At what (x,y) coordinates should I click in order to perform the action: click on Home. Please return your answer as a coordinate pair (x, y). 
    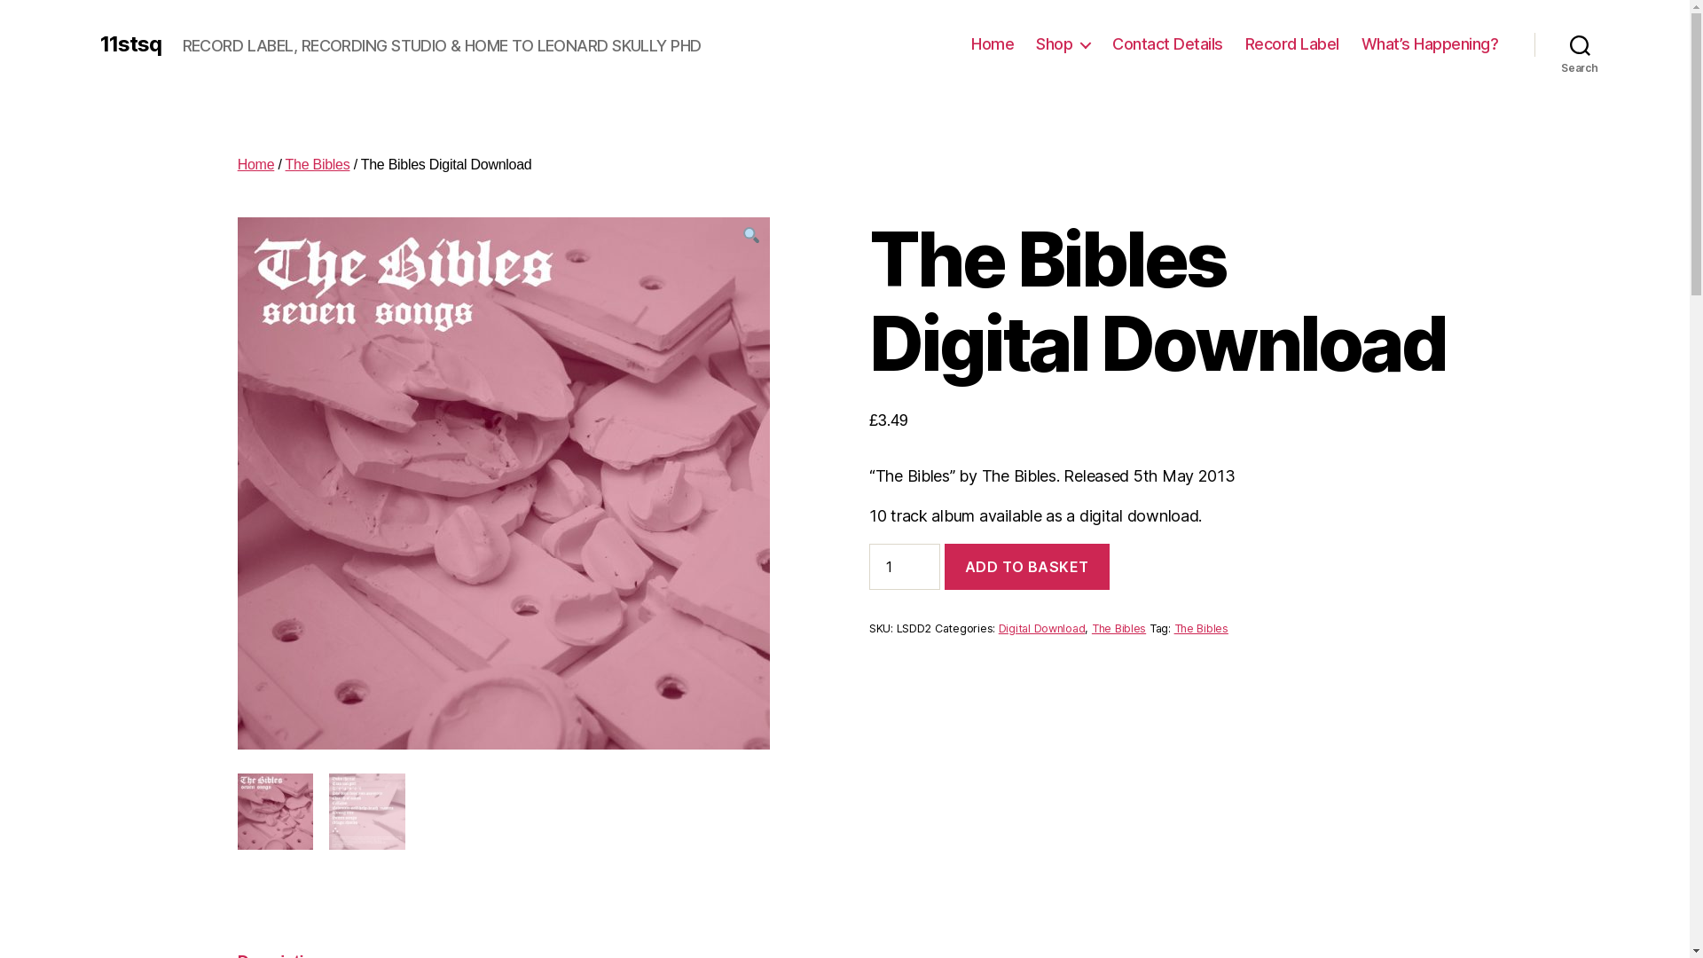
    Looking at the image, I should click on (993, 44).